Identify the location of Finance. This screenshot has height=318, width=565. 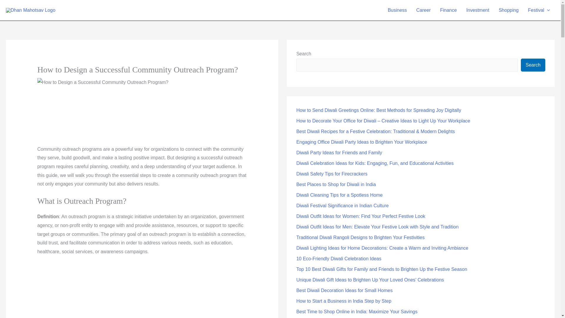
(448, 10).